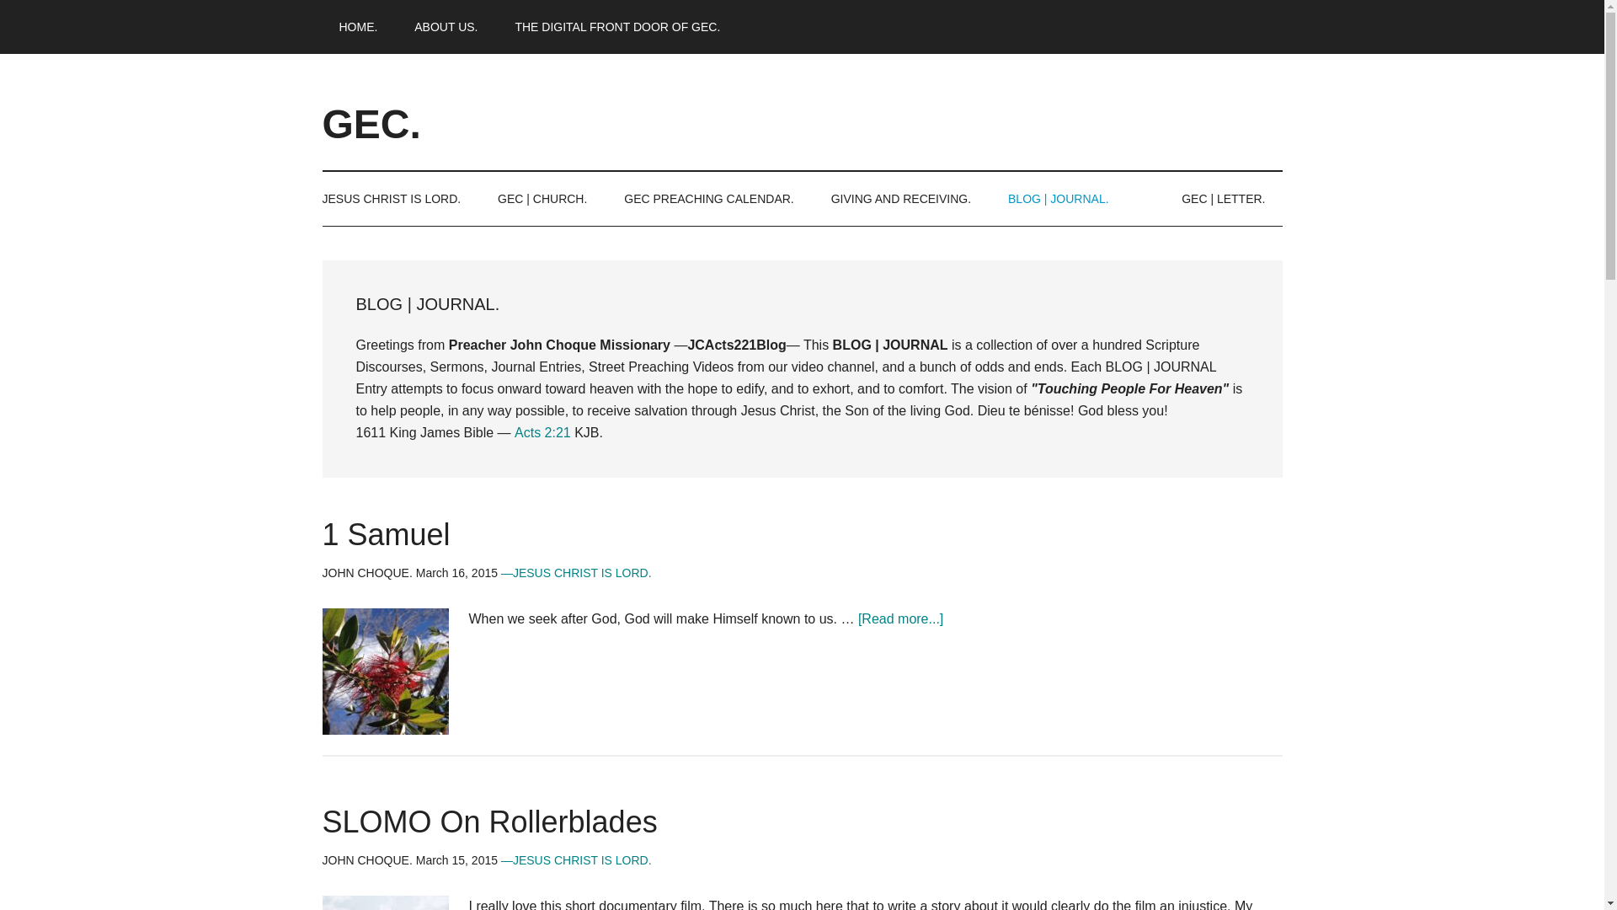  What do you see at coordinates (358, 27) in the screenshot?
I see `PAGE ONE.` at bounding box center [358, 27].